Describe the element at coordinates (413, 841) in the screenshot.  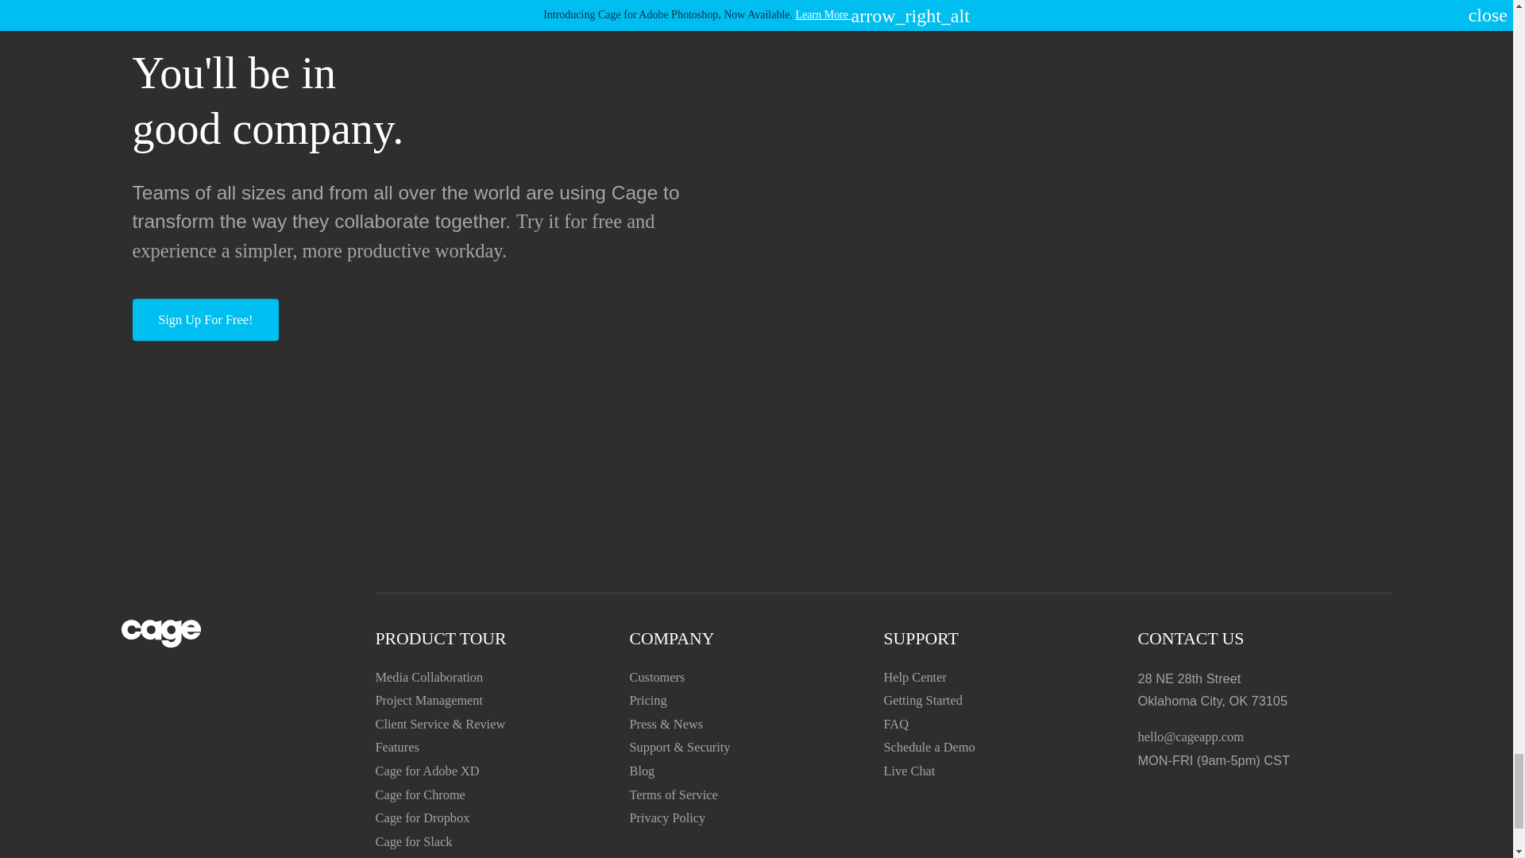
I see `Cage for Slack` at that location.